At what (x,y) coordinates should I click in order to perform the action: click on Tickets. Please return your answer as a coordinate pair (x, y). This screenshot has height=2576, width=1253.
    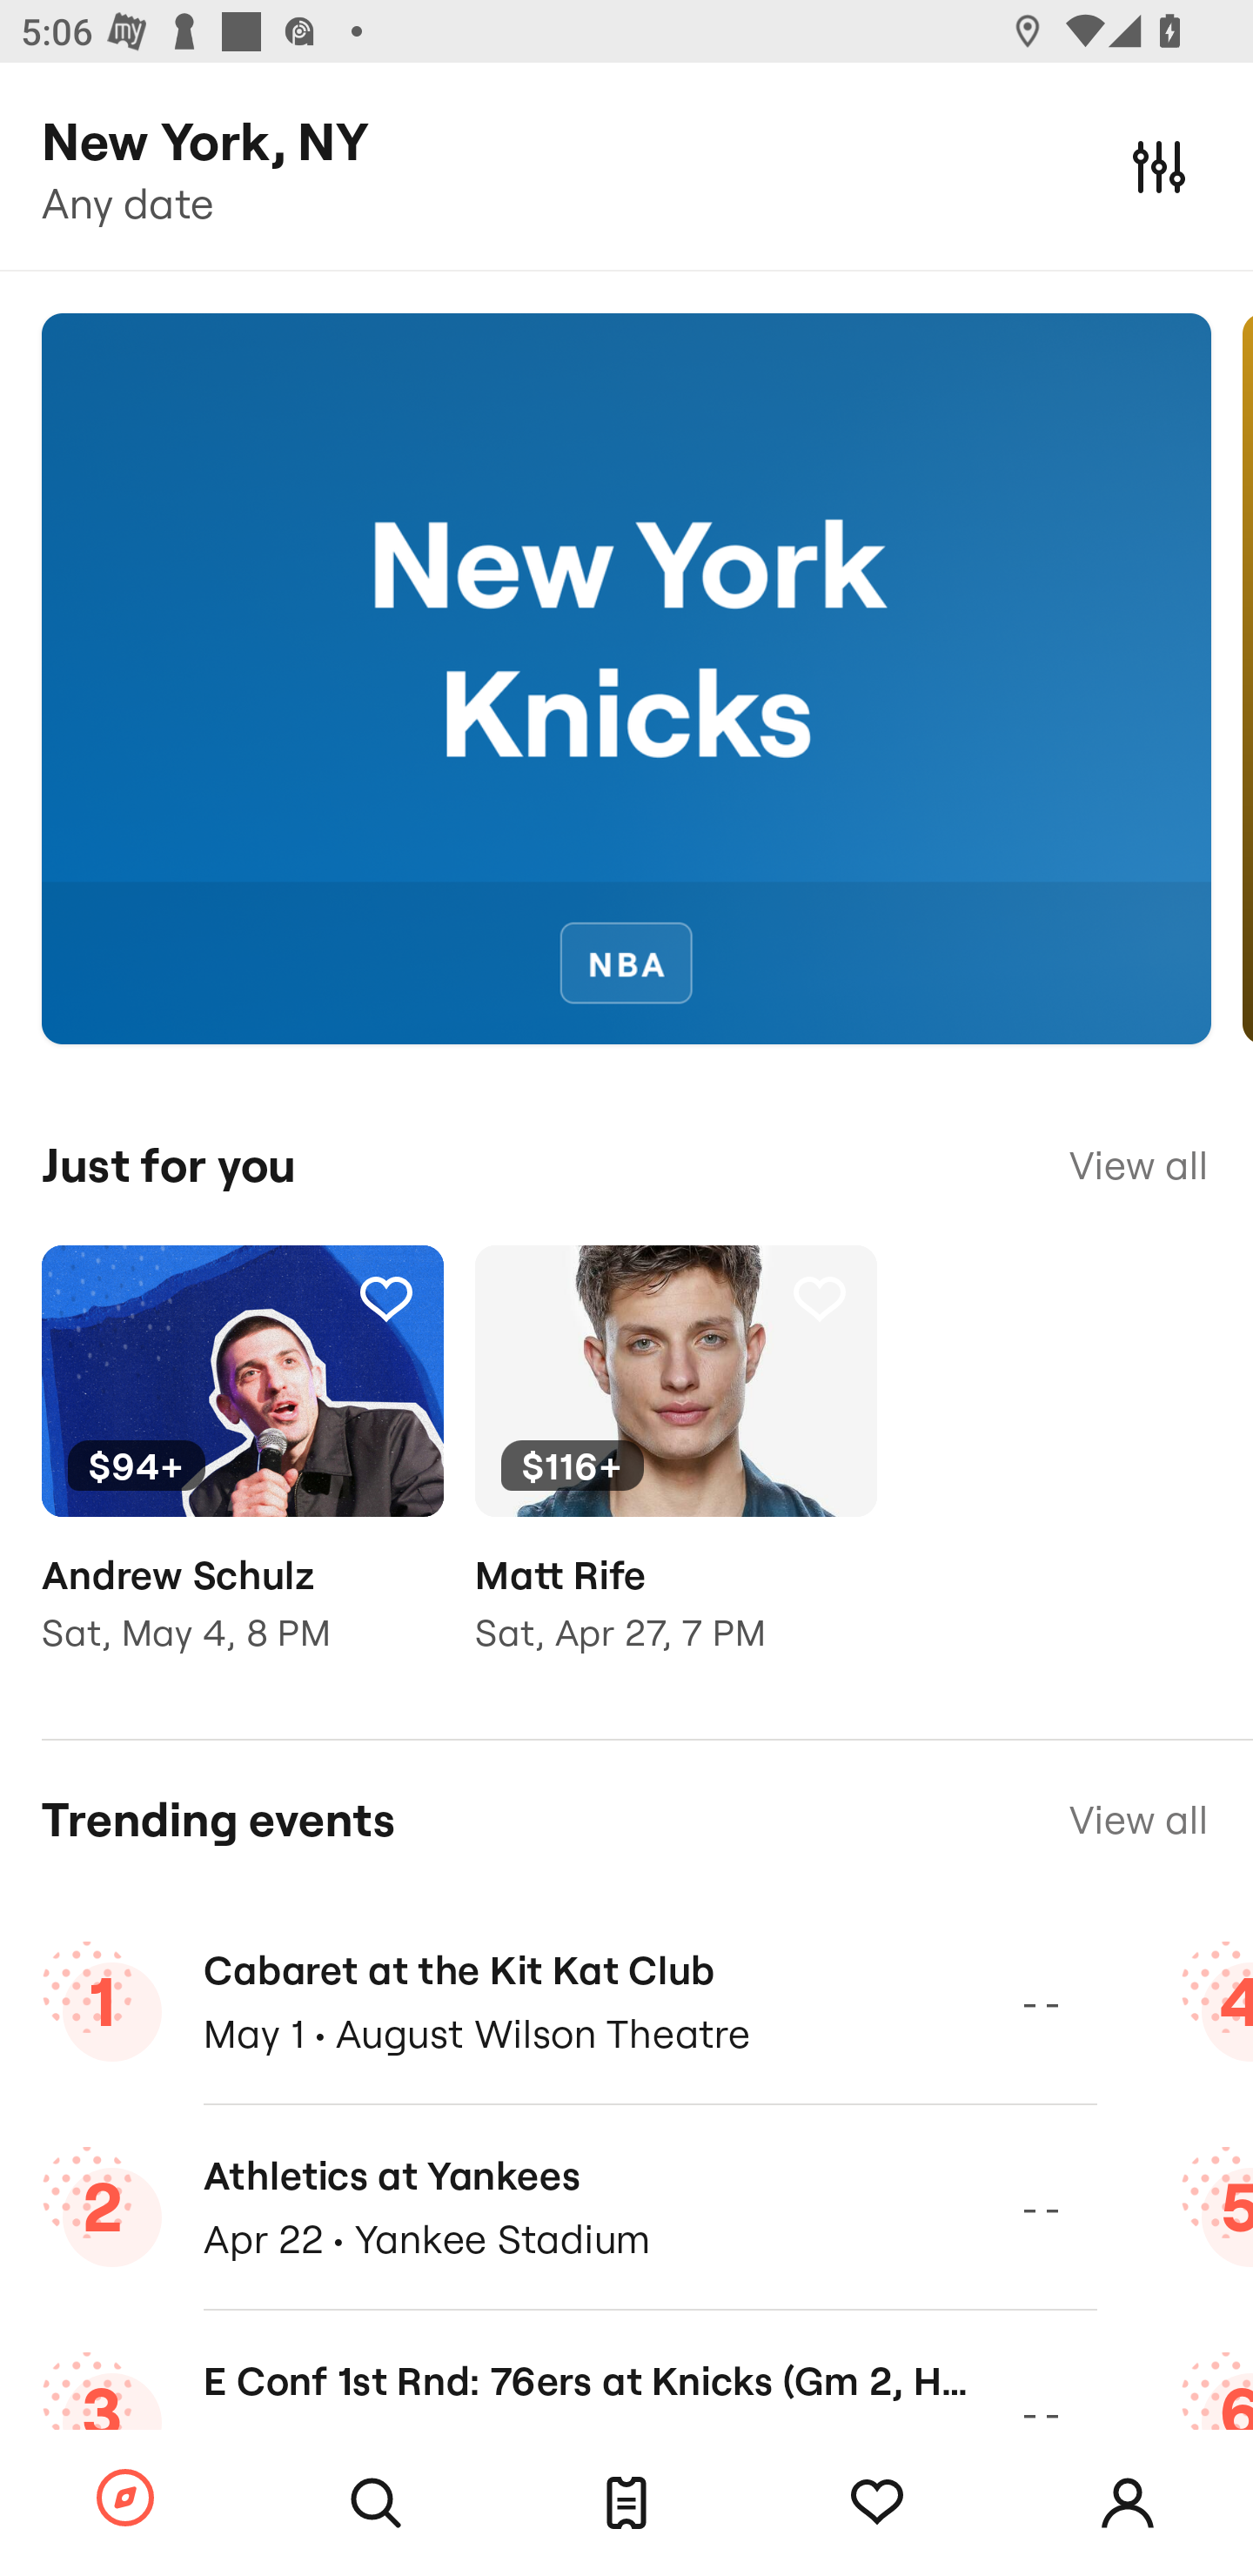
    Looking at the image, I should click on (626, 2503).